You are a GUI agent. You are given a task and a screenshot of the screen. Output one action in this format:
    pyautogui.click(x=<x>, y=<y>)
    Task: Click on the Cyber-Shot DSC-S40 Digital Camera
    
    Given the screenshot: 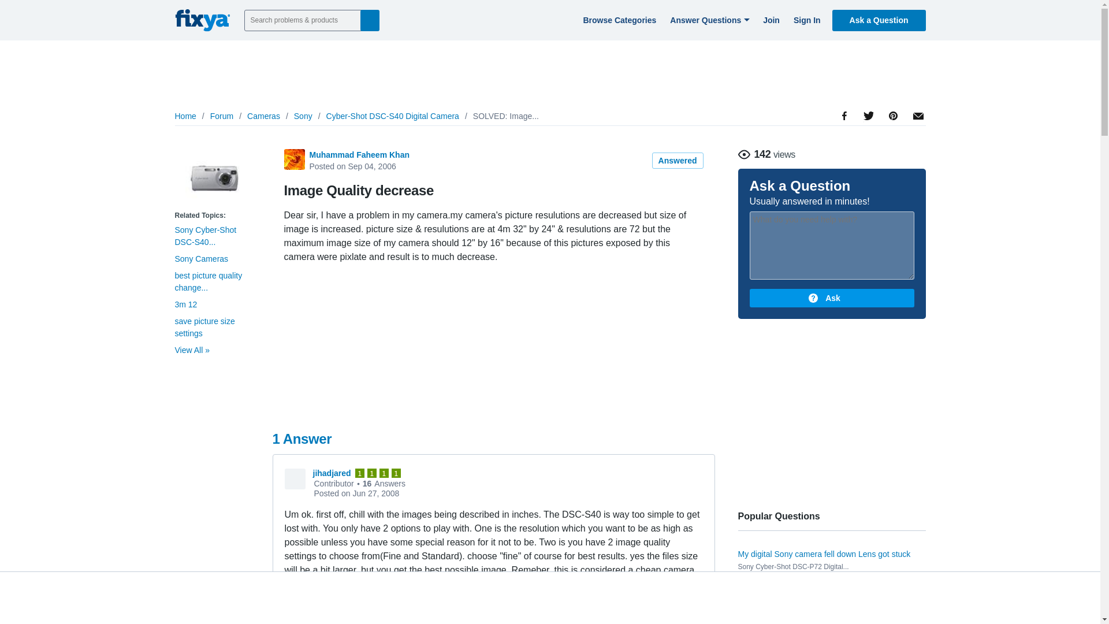 What is the action you would take?
    pyautogui.click(x=392, y=116)
    